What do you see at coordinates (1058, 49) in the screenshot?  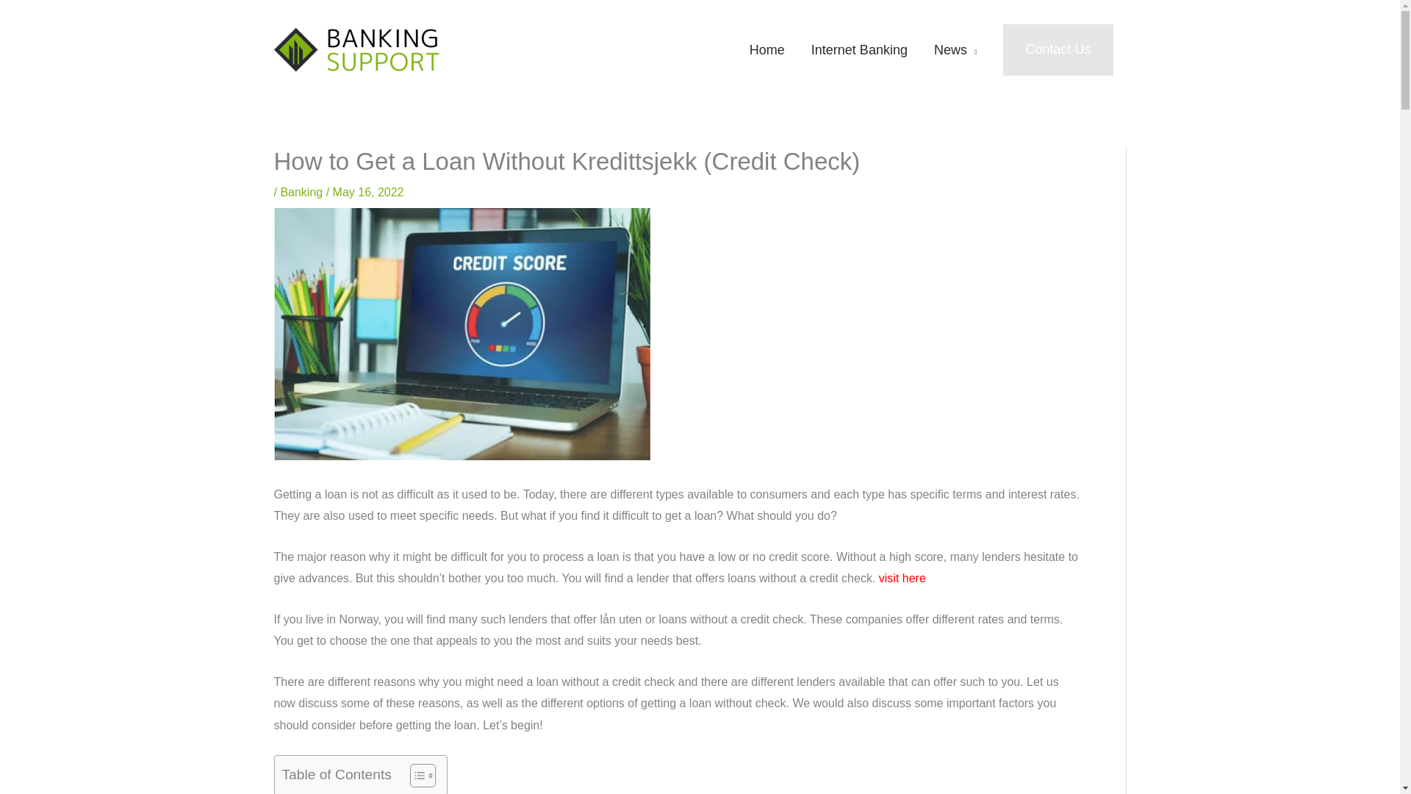 I see `Contact Us` at bounding box center [1058, 49].